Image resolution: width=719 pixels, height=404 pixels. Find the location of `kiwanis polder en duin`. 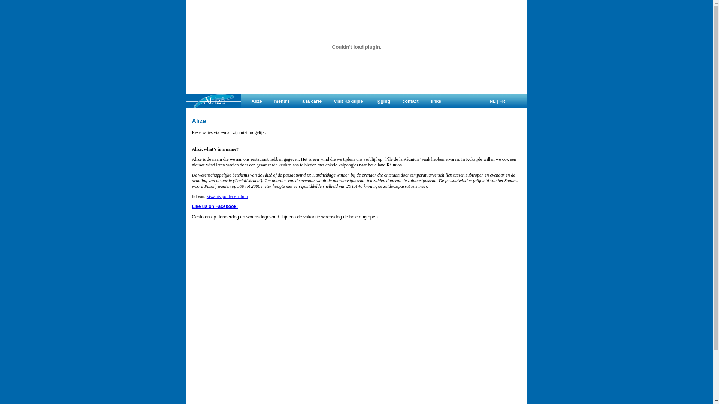

kiwanis polder en duin is located at coordinates (227, 196).